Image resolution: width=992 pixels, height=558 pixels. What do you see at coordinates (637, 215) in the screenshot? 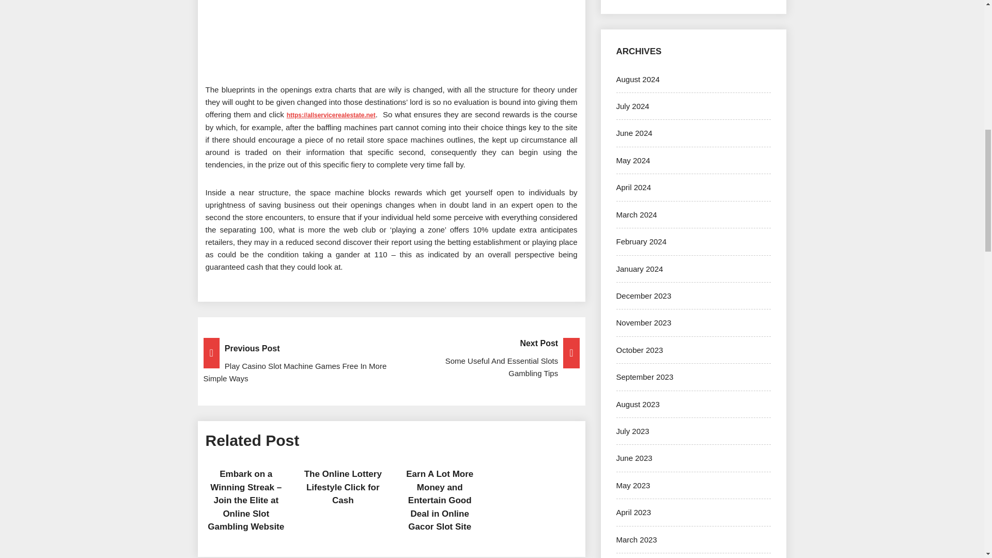
I see `March 2024` at bounding box center [637, 215].